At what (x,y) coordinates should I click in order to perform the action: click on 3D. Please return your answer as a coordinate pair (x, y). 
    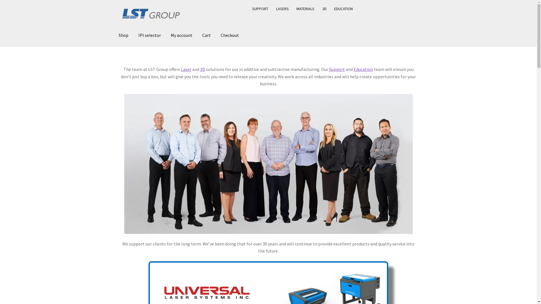
    Looking at the image, I should click on (203, 69).